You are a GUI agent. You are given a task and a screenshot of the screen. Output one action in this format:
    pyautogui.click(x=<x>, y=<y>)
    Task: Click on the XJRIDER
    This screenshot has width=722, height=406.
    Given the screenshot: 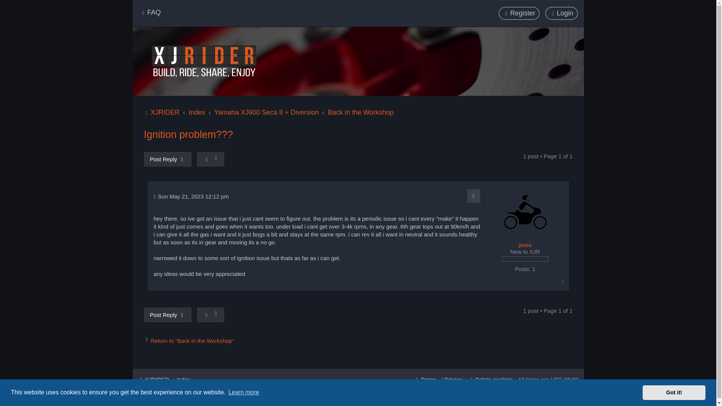 What is the action you would take?
    pyautogui.click(x=203, y=61)
    